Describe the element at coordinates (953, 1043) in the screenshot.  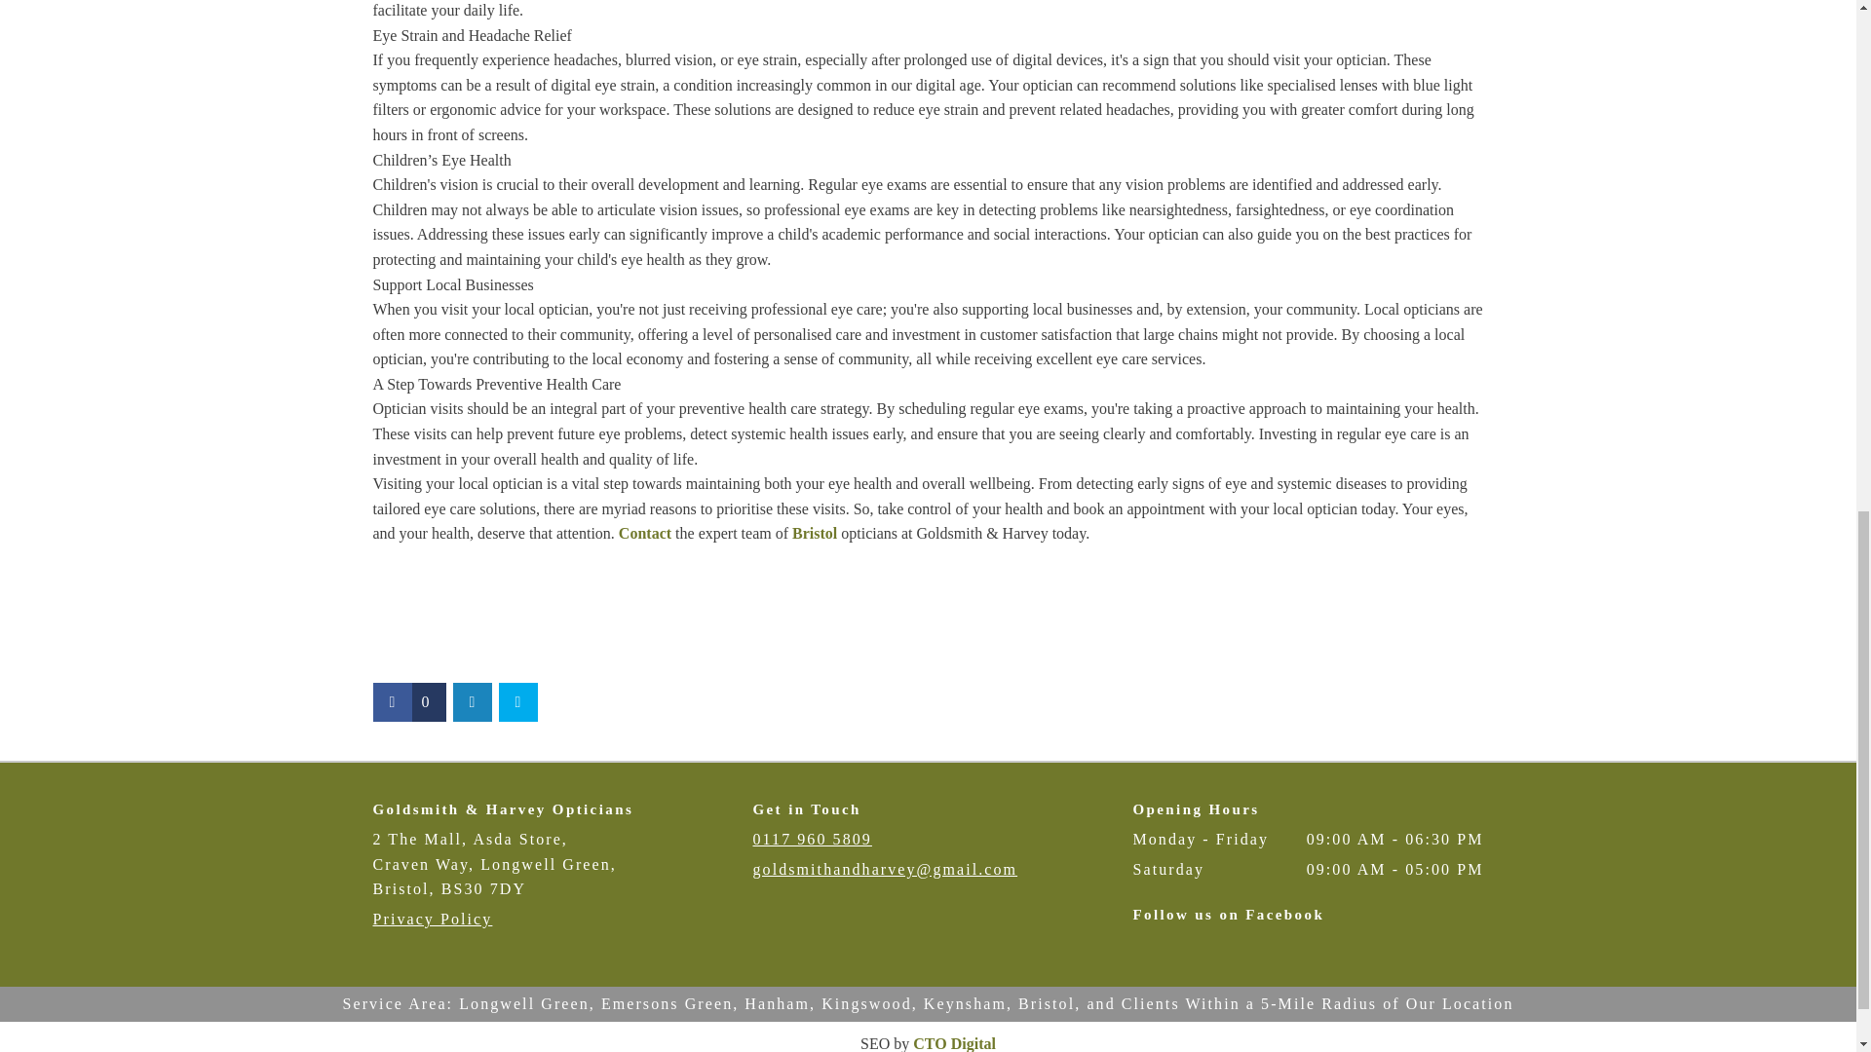
I see `CTO Digital` at that location.